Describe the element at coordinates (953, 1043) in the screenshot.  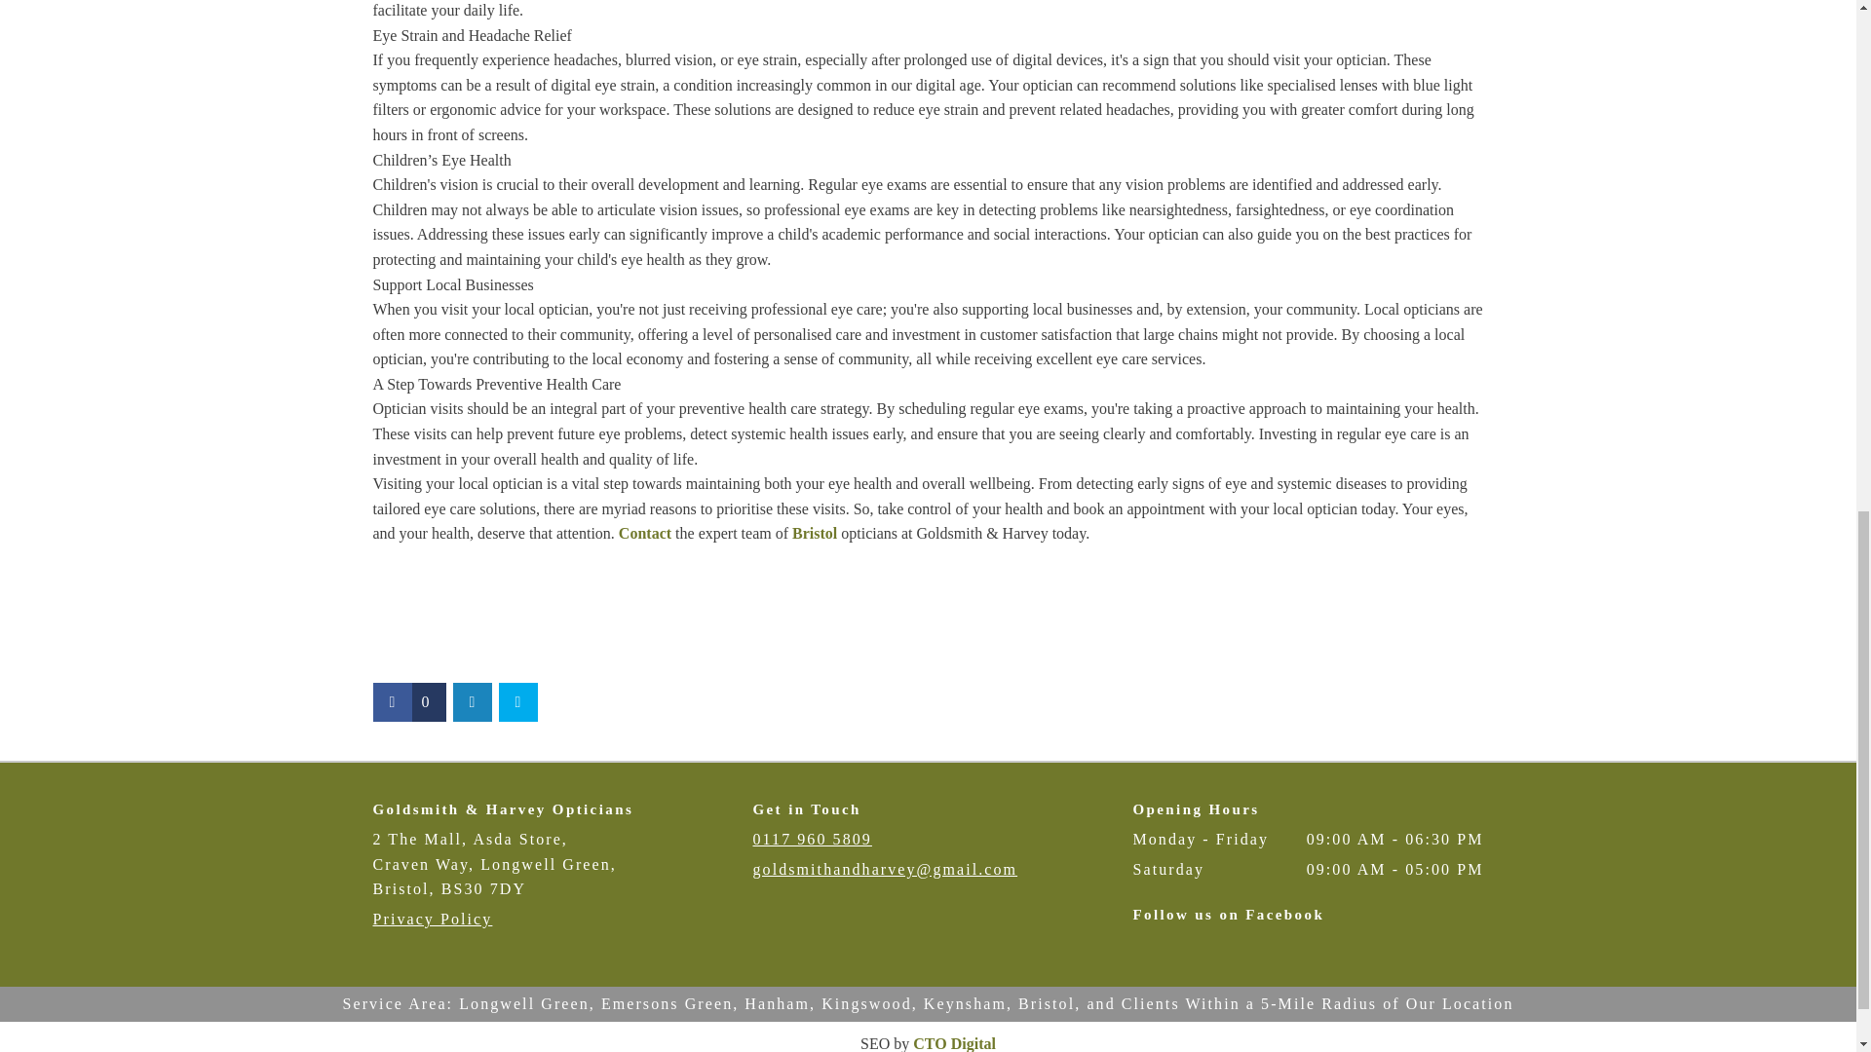
I see `CTO Digital` at that location.